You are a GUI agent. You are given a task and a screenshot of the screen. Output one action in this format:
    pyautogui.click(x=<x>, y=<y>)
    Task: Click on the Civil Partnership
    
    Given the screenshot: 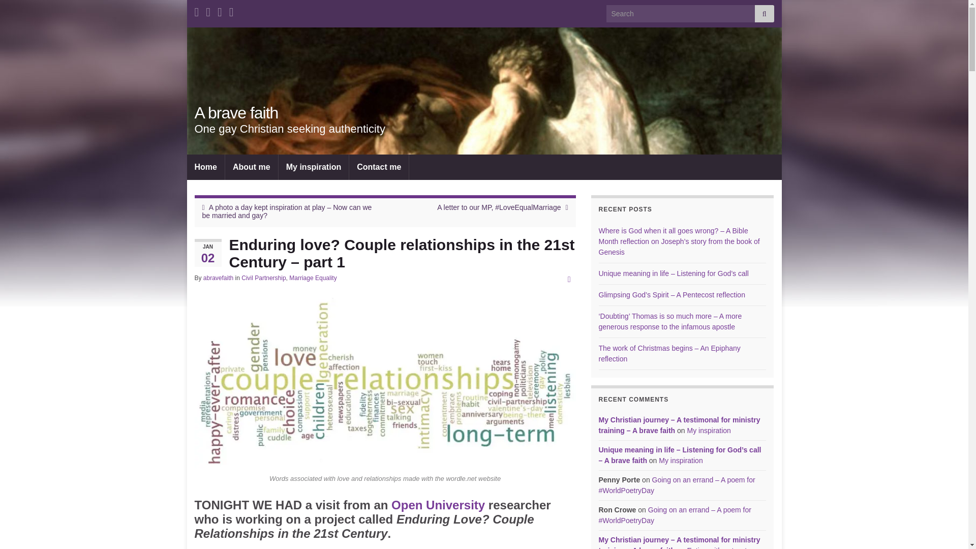 What is the action you would take?
    pyautogui.click(x=263, y=278)
    